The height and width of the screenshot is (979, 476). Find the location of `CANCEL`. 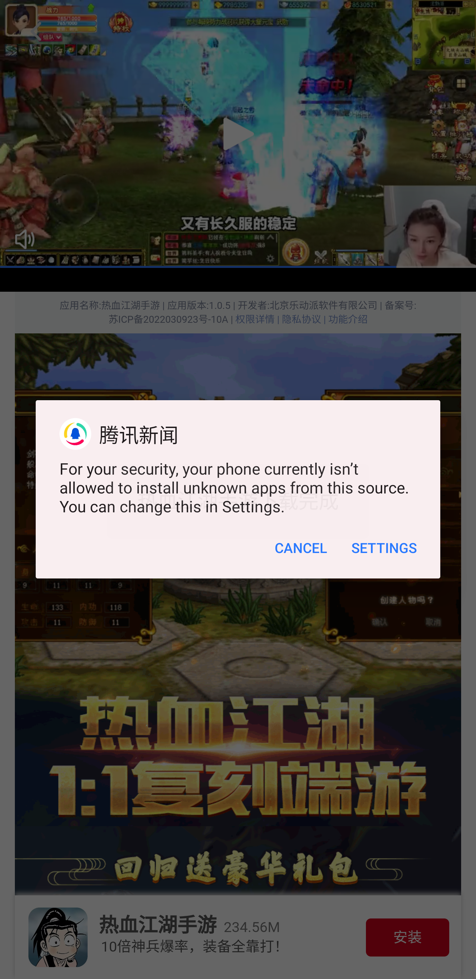

CANCEL is located at coordinates (301, 566).